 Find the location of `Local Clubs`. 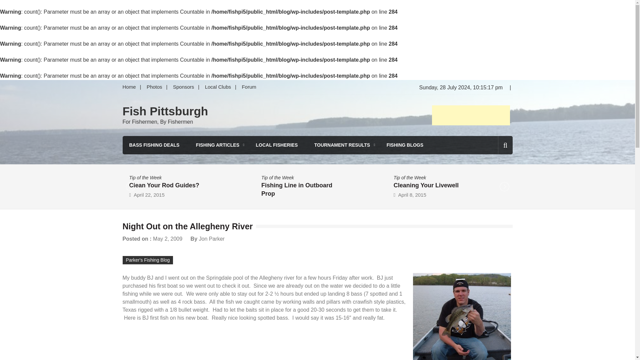

Local Clubs is located at coordinates (218, 87).